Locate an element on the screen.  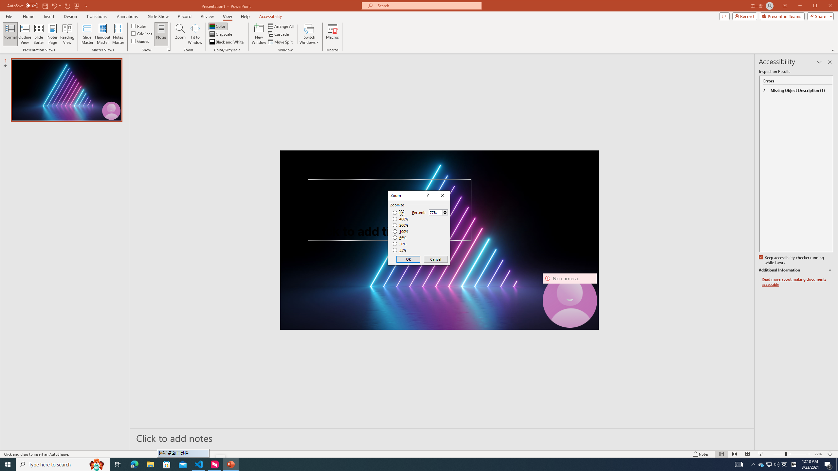
50% is located at coordinates (400, 244).